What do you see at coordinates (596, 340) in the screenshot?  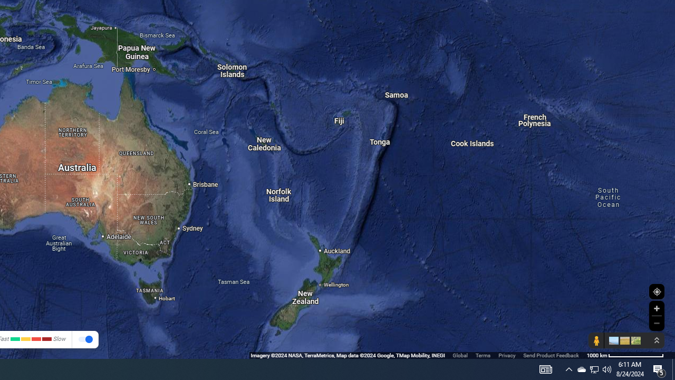 I see `Show Street View coverage` at bounding box center [596, 340].